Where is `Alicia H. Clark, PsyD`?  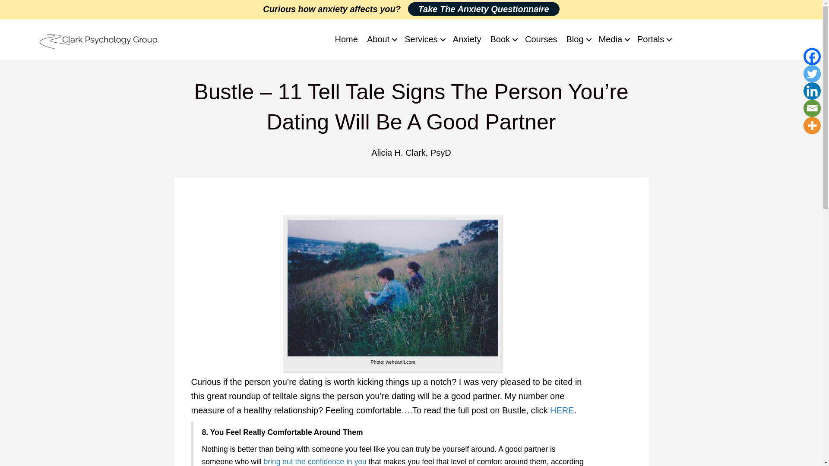 Alicia H. Clark, PsyD is located at coordinates (411, 153).